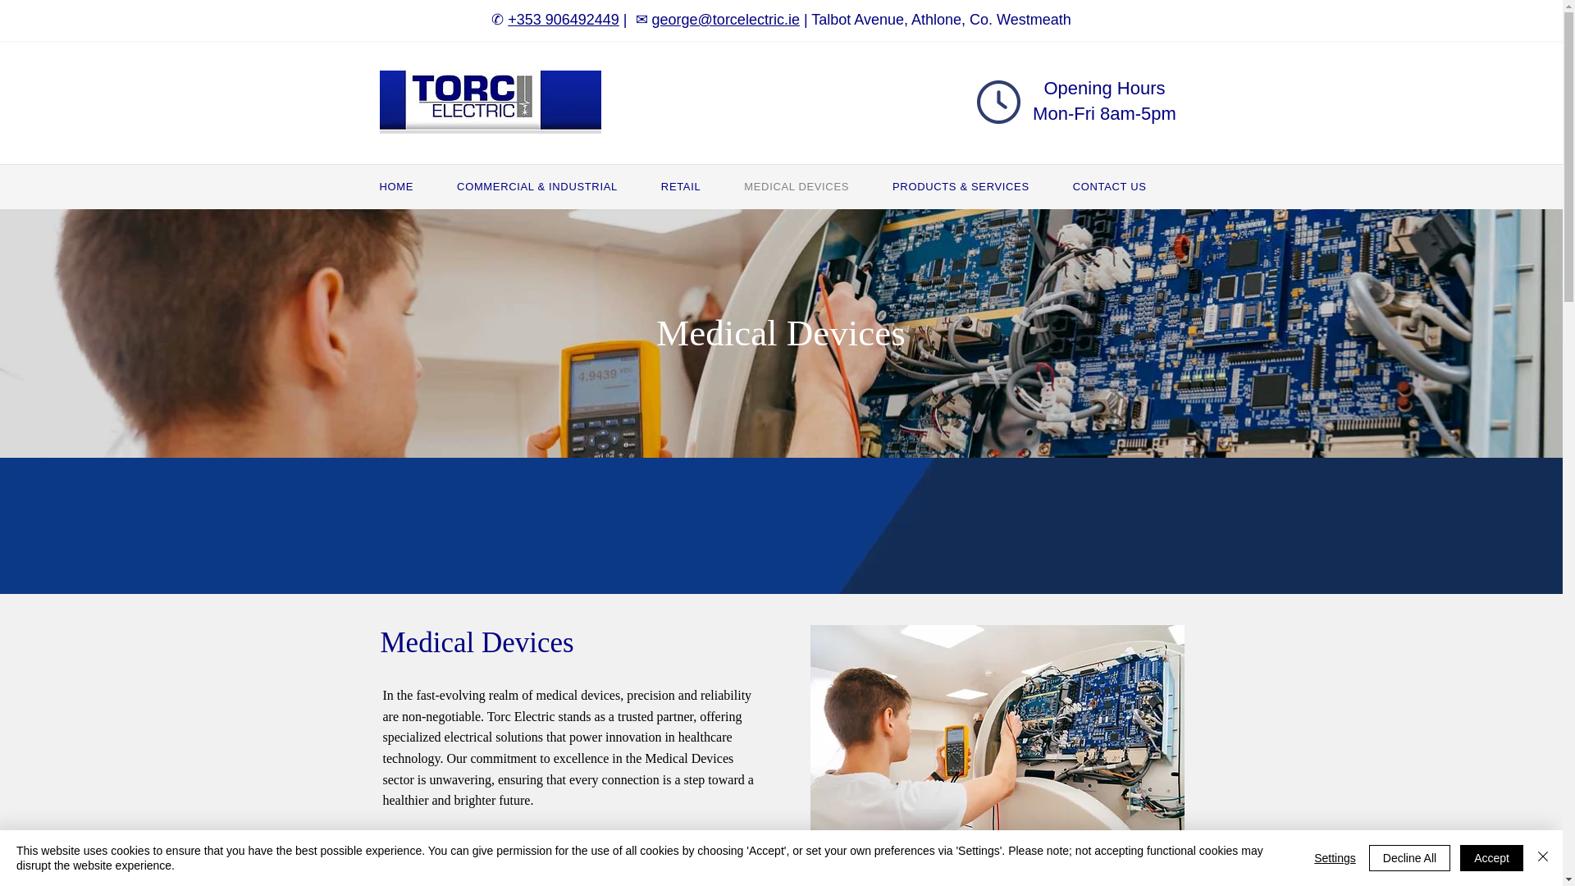  I want to click on HOME, so click(415, 186).